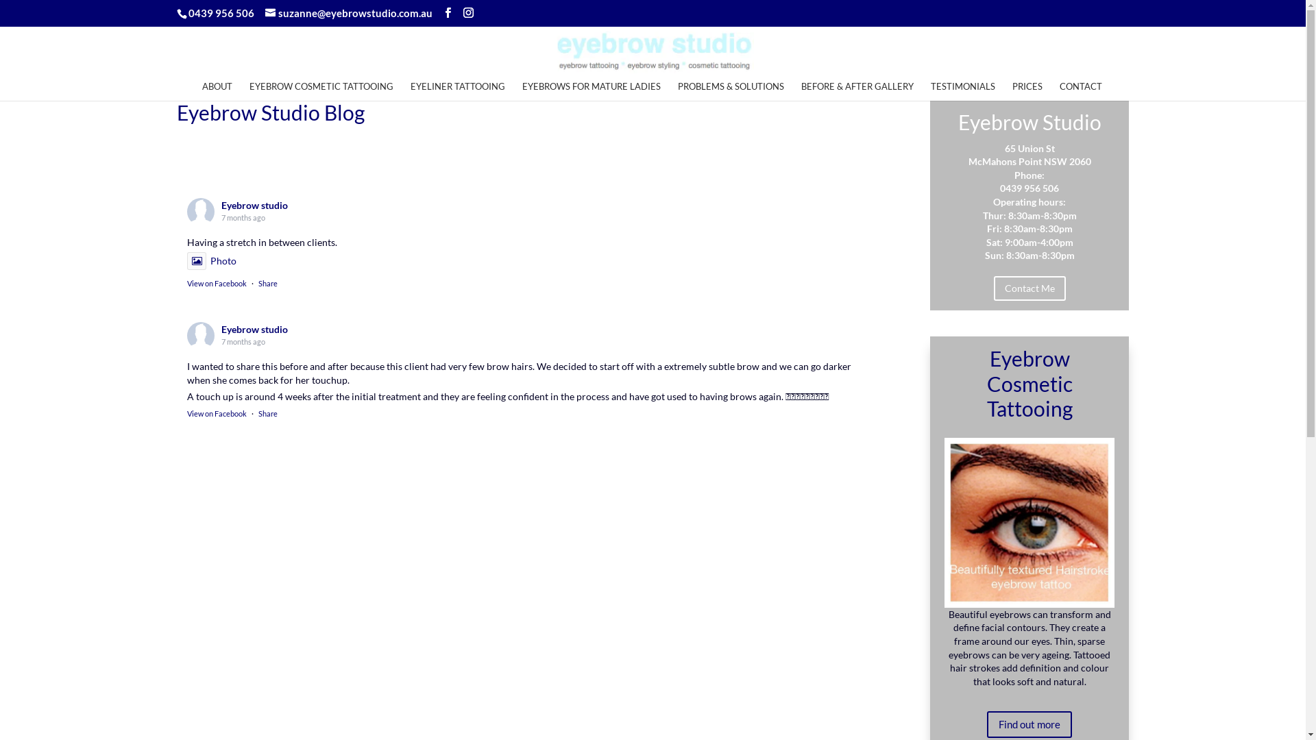 This screenshot has width=1316, height=740. I want to click on PRICES, so click(1027, 90).